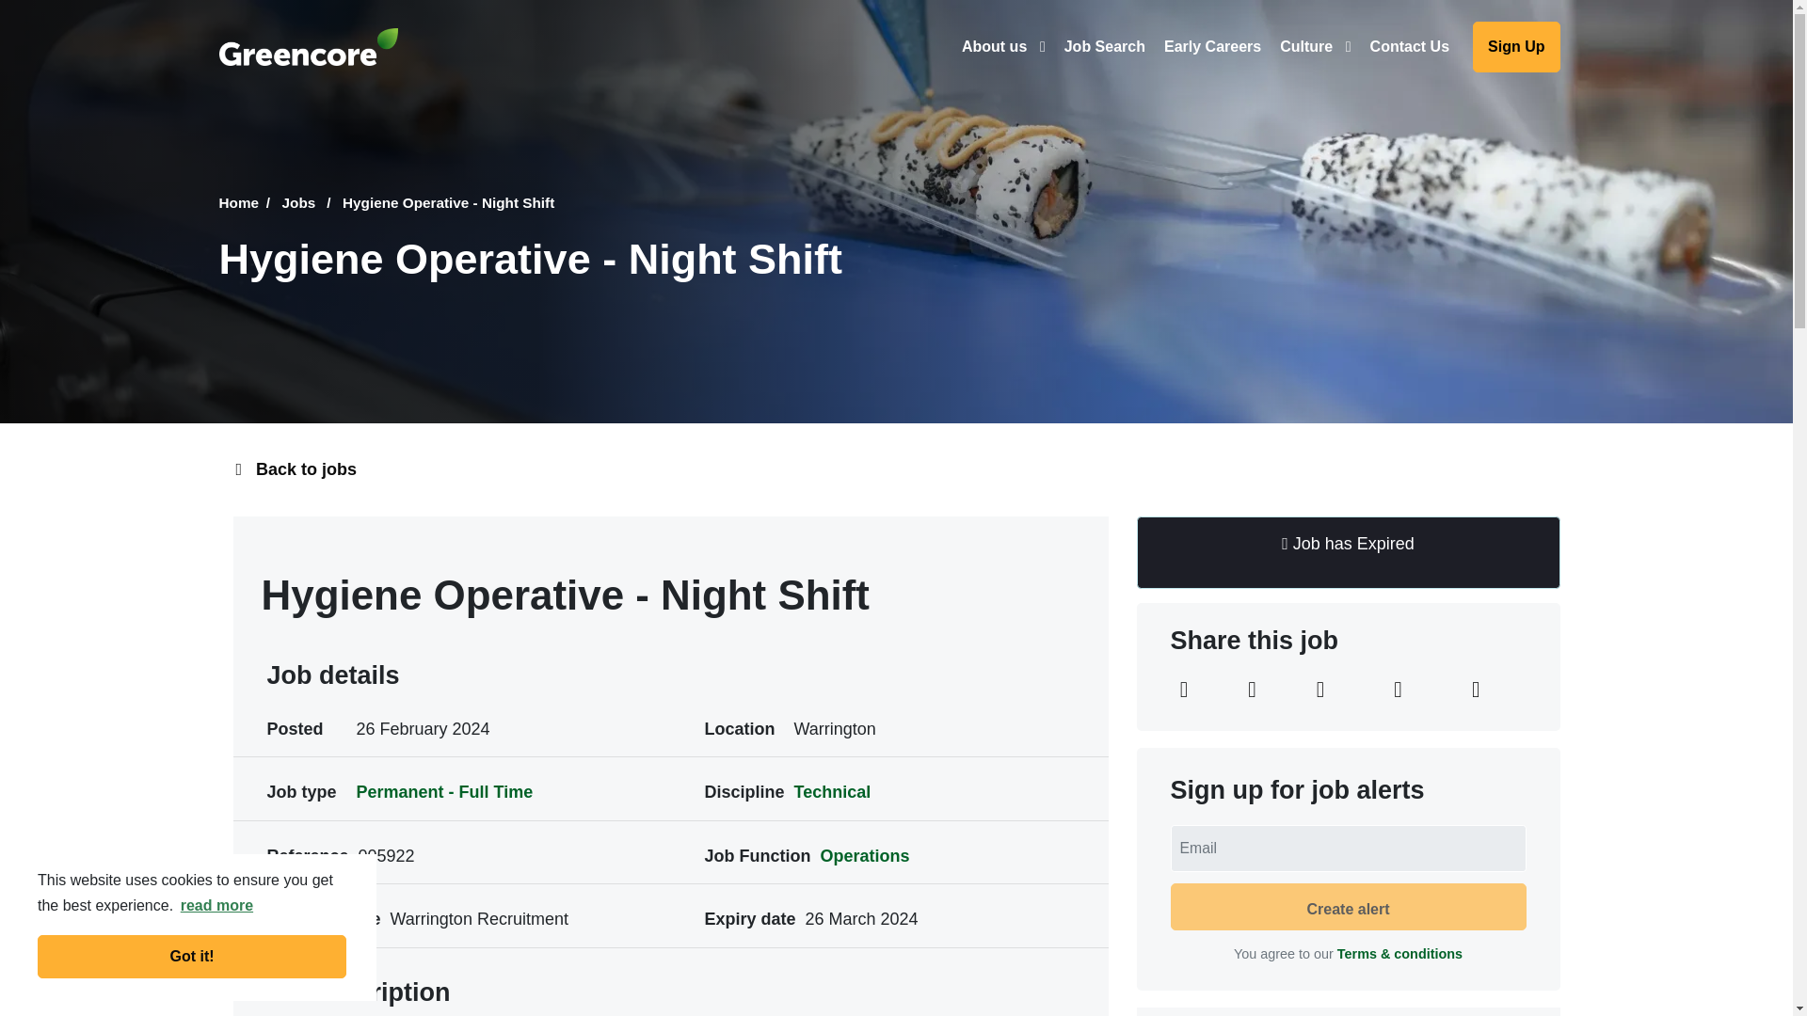  I want to click on Sign Up, so click(1515, 47).